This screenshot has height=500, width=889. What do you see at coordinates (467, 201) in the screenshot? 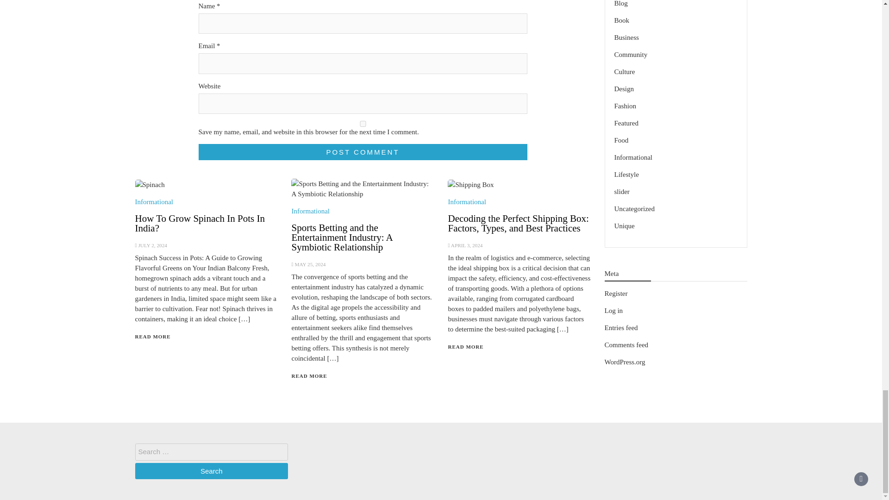
I see `Informational` at bounding box center [467, 201].